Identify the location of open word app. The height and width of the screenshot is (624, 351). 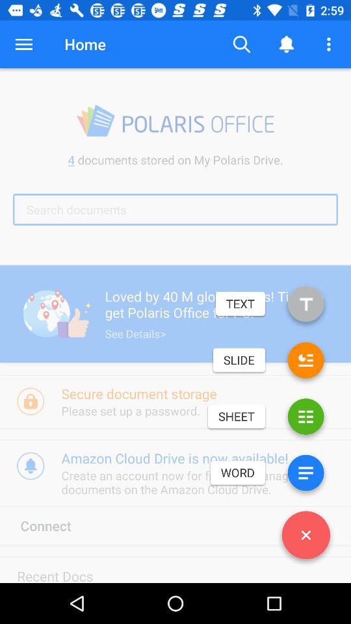
(305, 476).